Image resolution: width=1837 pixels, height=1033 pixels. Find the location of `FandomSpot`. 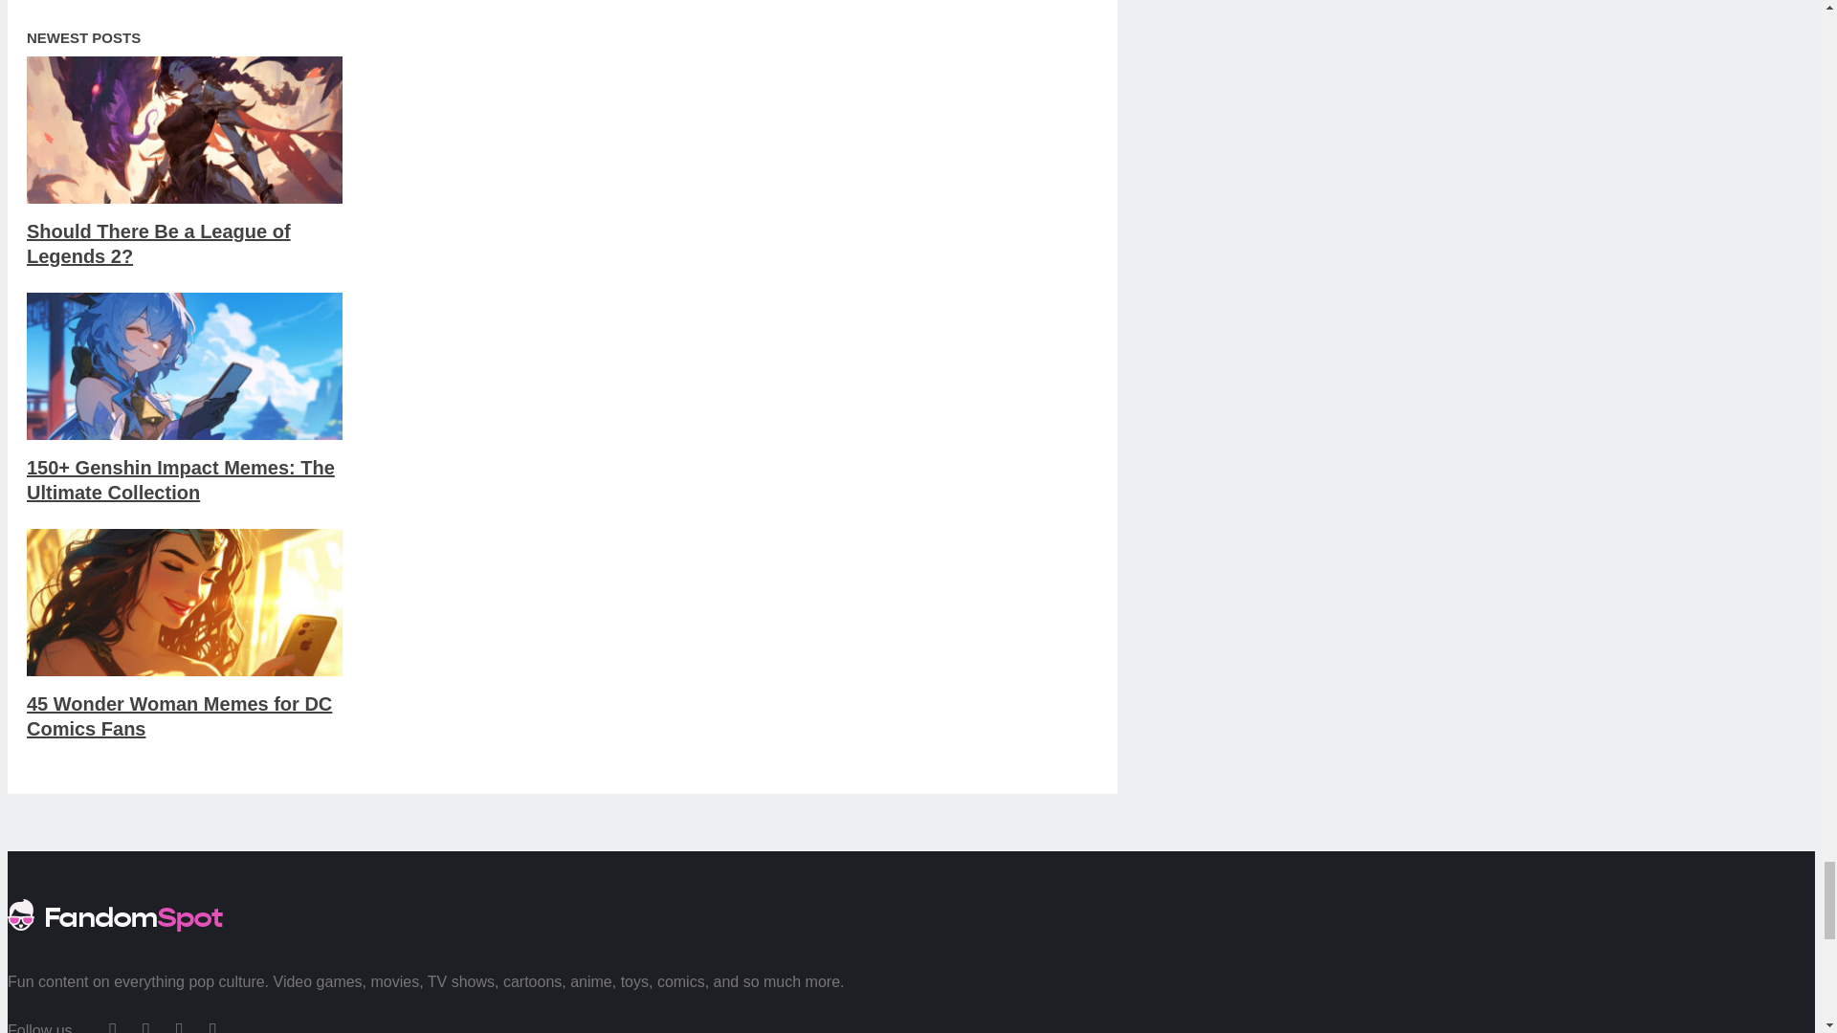

FandomSpot is located at coordinates (115, 937).